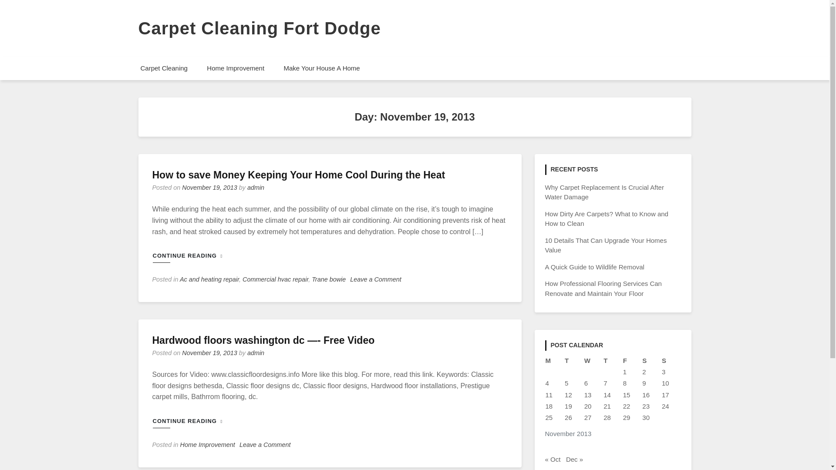 This screenshot has width=836, height=470. What do you see at coordinates (256, 187) in the screenshot?
I see `admin` at bounding box center [256, 187].